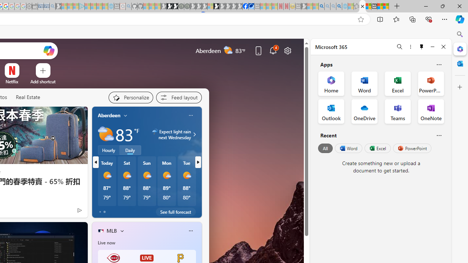 The height and width of the screenshot is (263, 468). I want to click on Word Office App, so click(364, 83).